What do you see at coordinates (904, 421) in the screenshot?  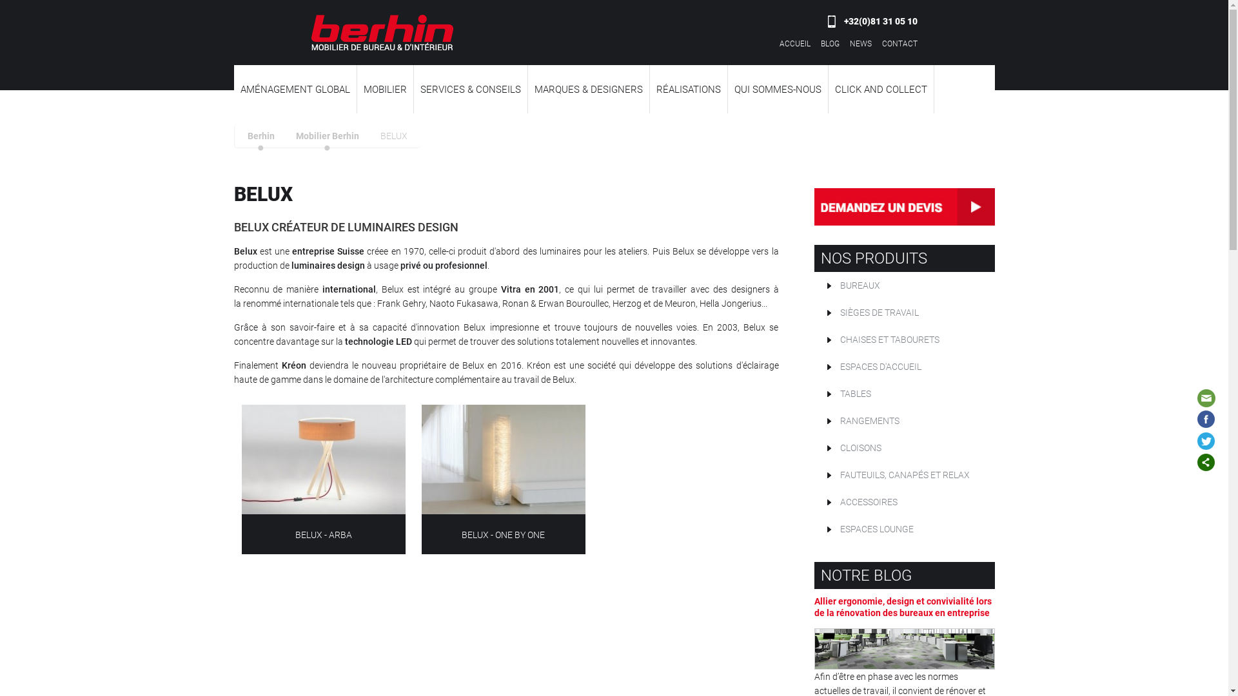 I see `RANGEMENTS` at bounding box center [904, 421].